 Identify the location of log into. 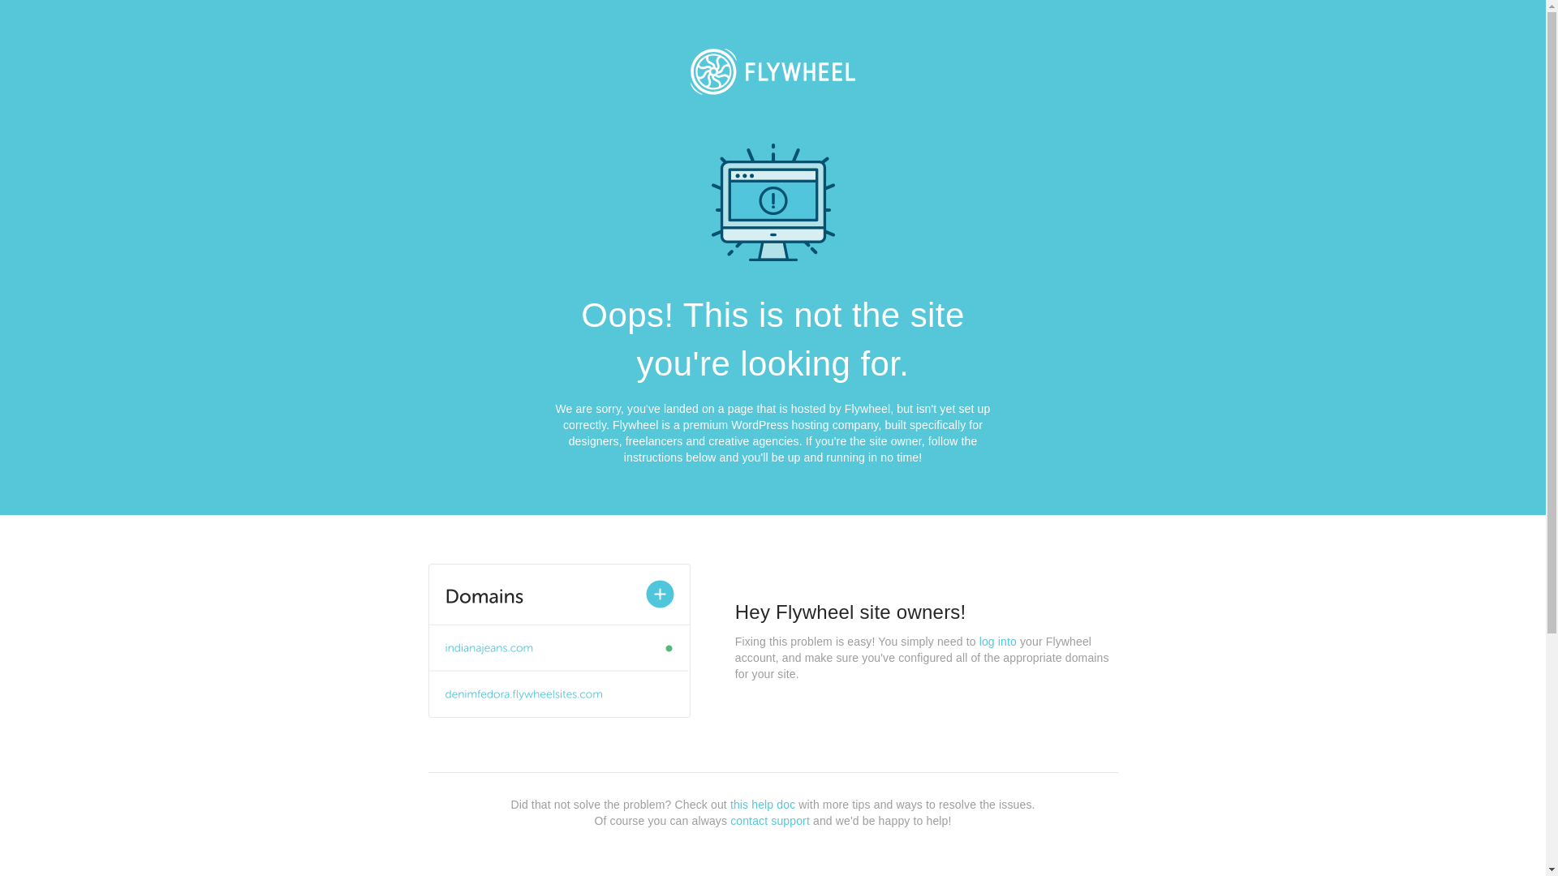
(998, 642).